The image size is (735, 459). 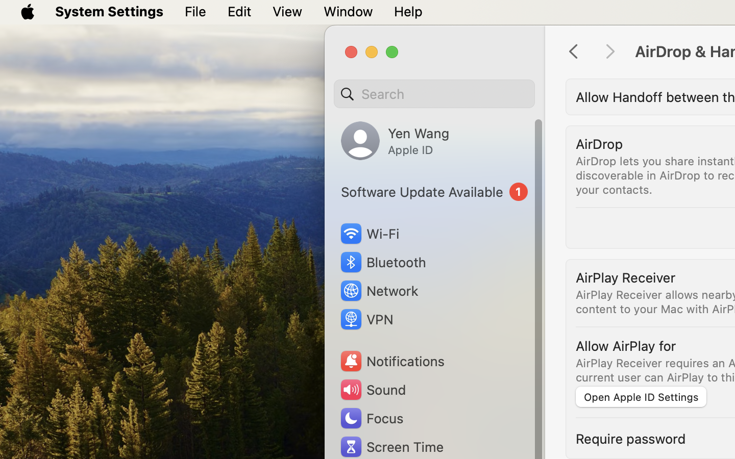 What do you see at coordinates (392, 361) in the screenshot?
I see `Notifications` at bounding box center [392, 361].